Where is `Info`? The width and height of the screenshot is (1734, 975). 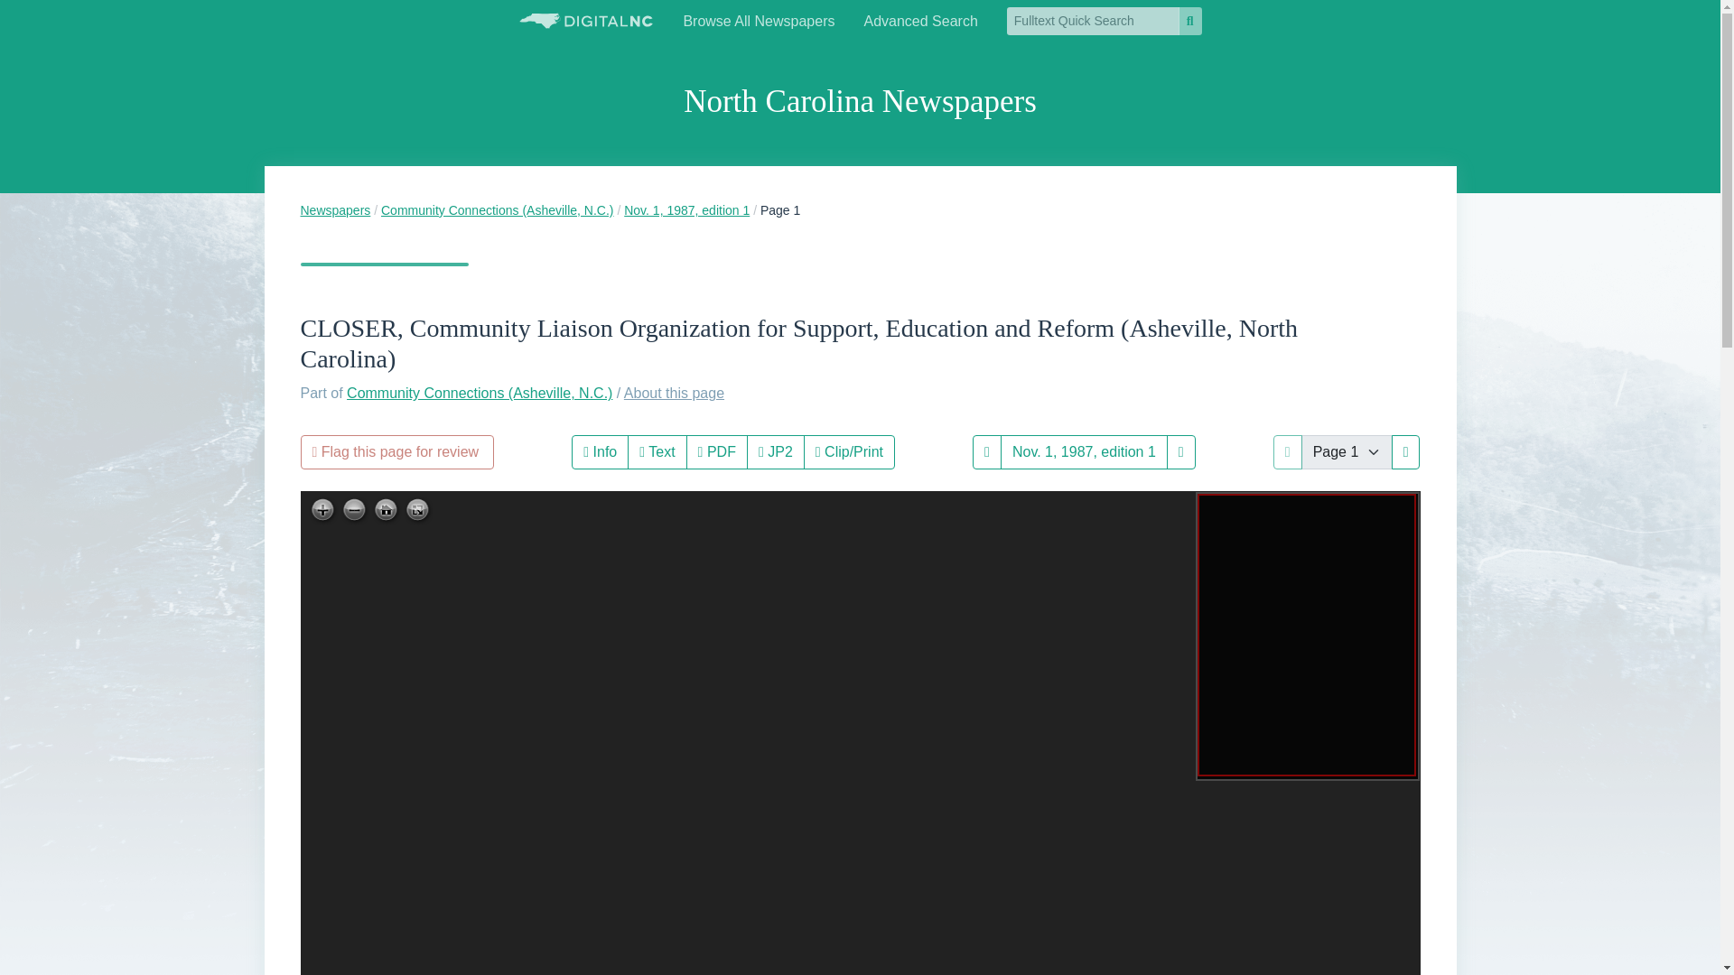 Info is located at coordinates (600, 451).